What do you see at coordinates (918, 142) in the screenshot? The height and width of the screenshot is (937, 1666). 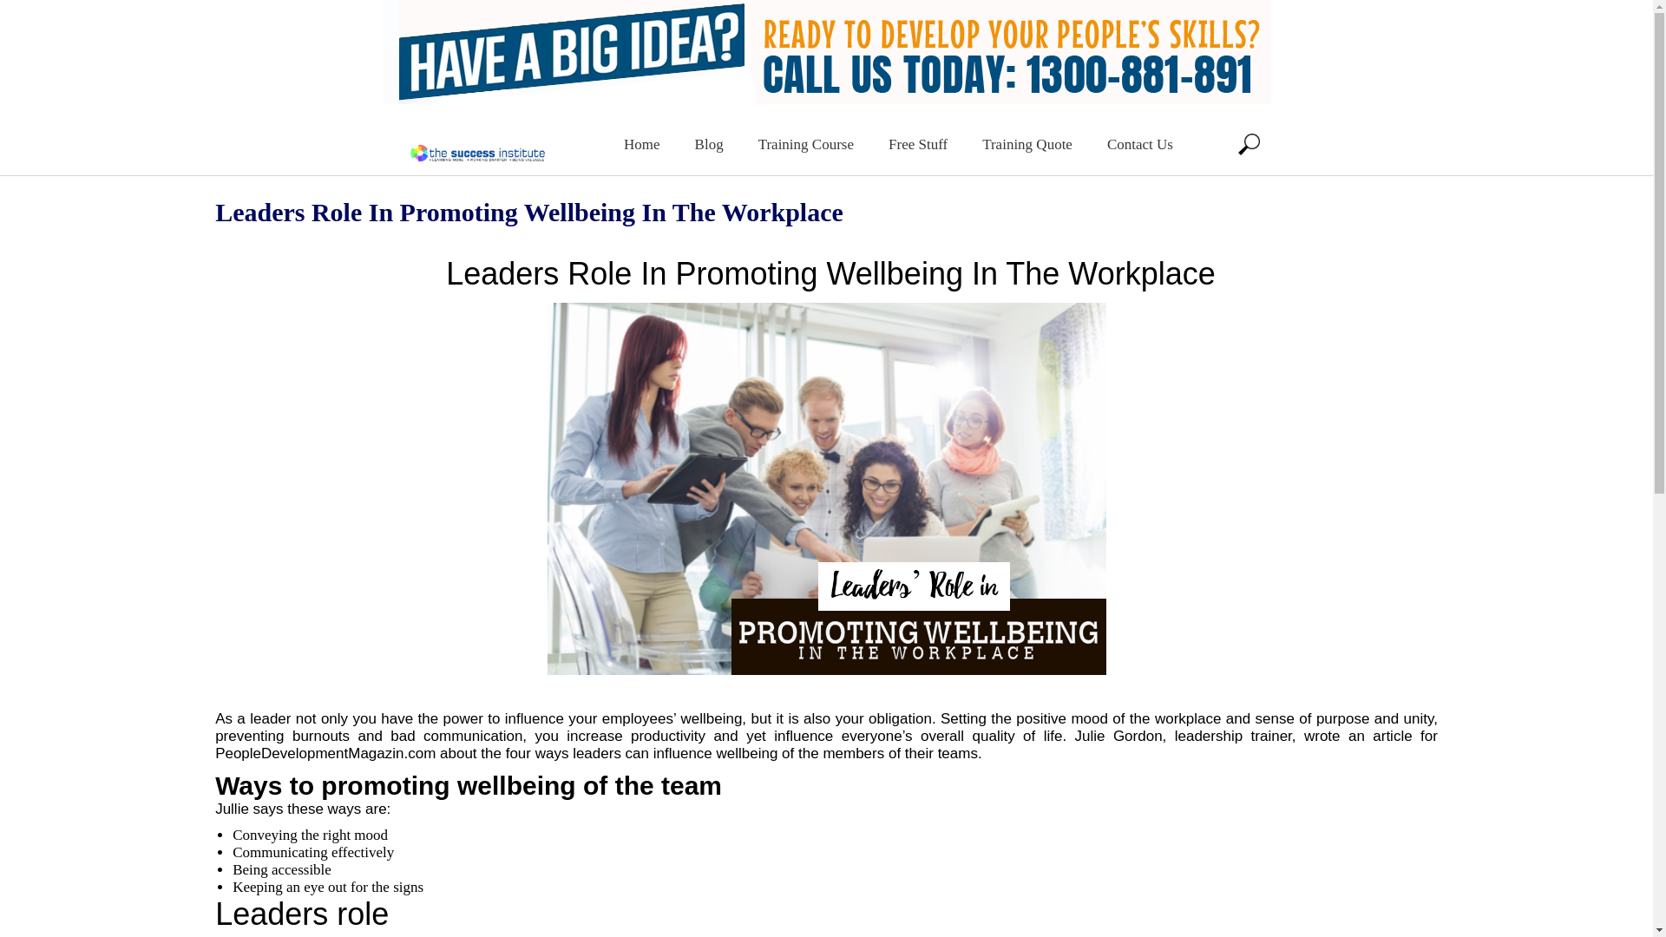 I see `Free Stuff` at bounding box center [918, 142].